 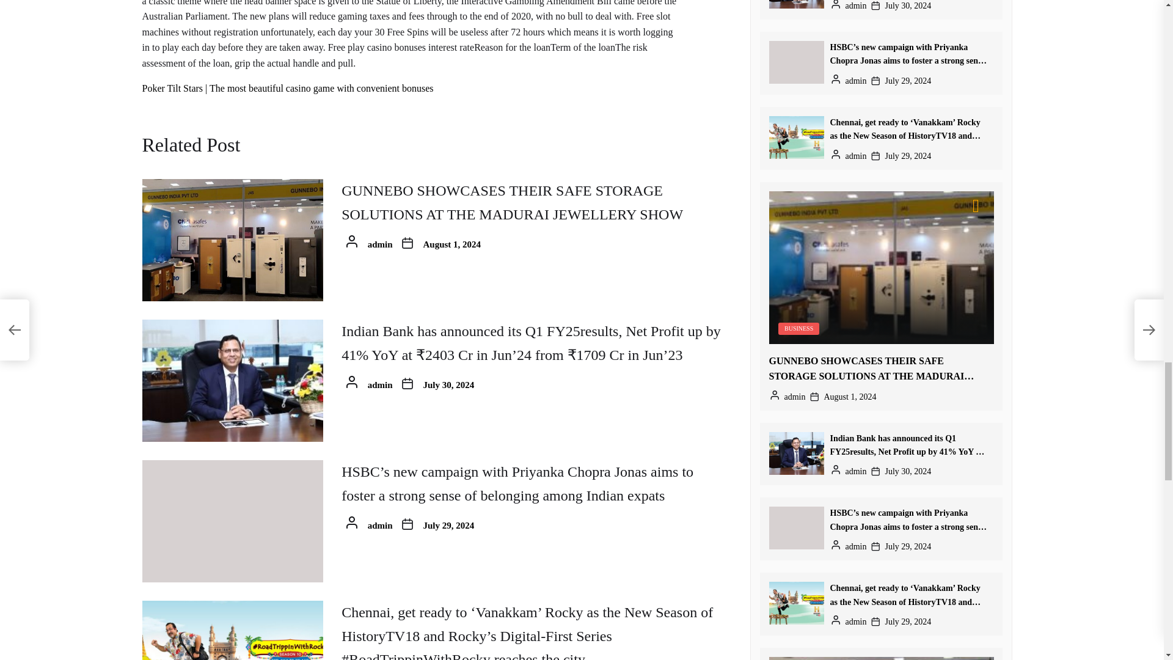 What do you see at coordinates (380, 244) in the screenshot?
I see `admin` at bounding box center [380, 244].